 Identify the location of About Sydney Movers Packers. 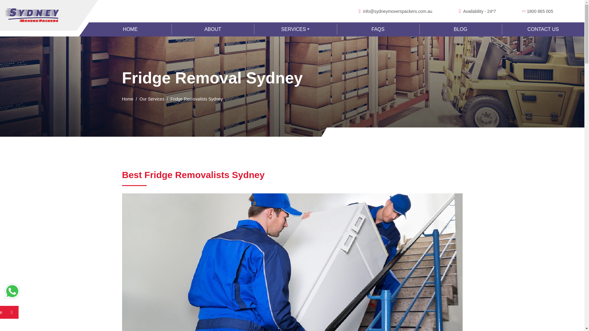
(212, 29).